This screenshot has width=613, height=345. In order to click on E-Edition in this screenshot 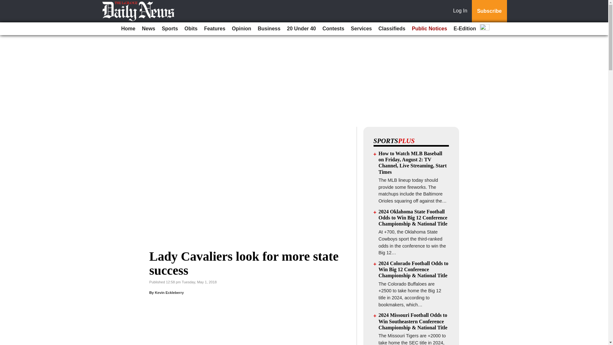, I will do `click(465, 29)`.